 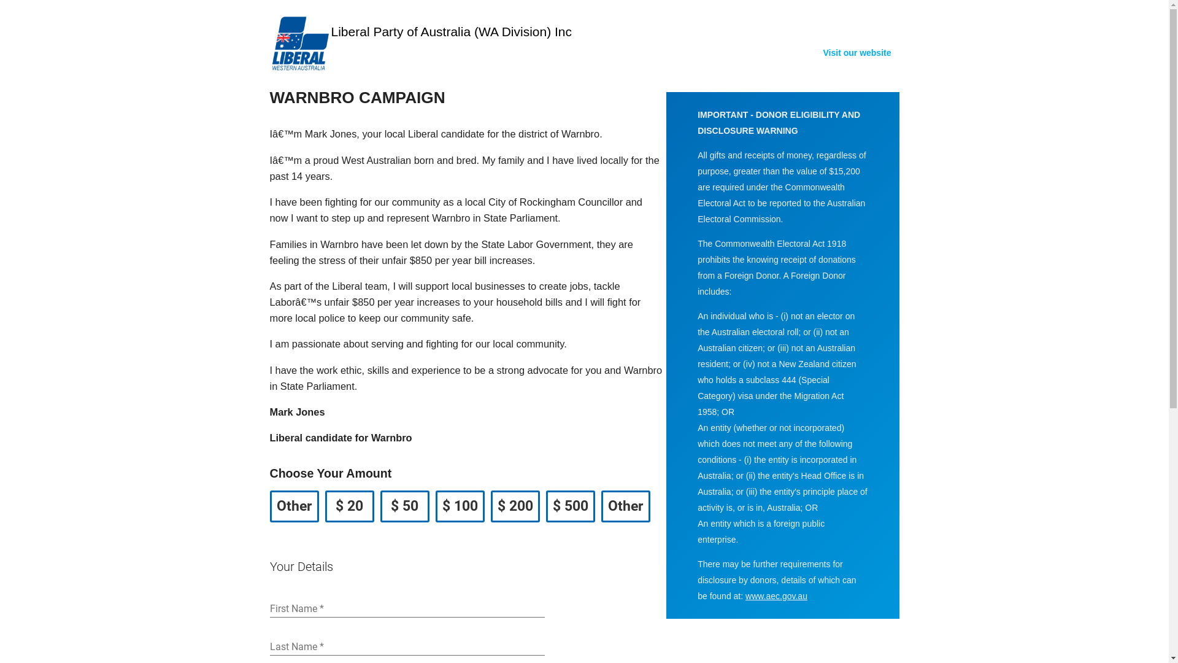 I want to click on www.aec.gov.au, so click(x=777, y=596).